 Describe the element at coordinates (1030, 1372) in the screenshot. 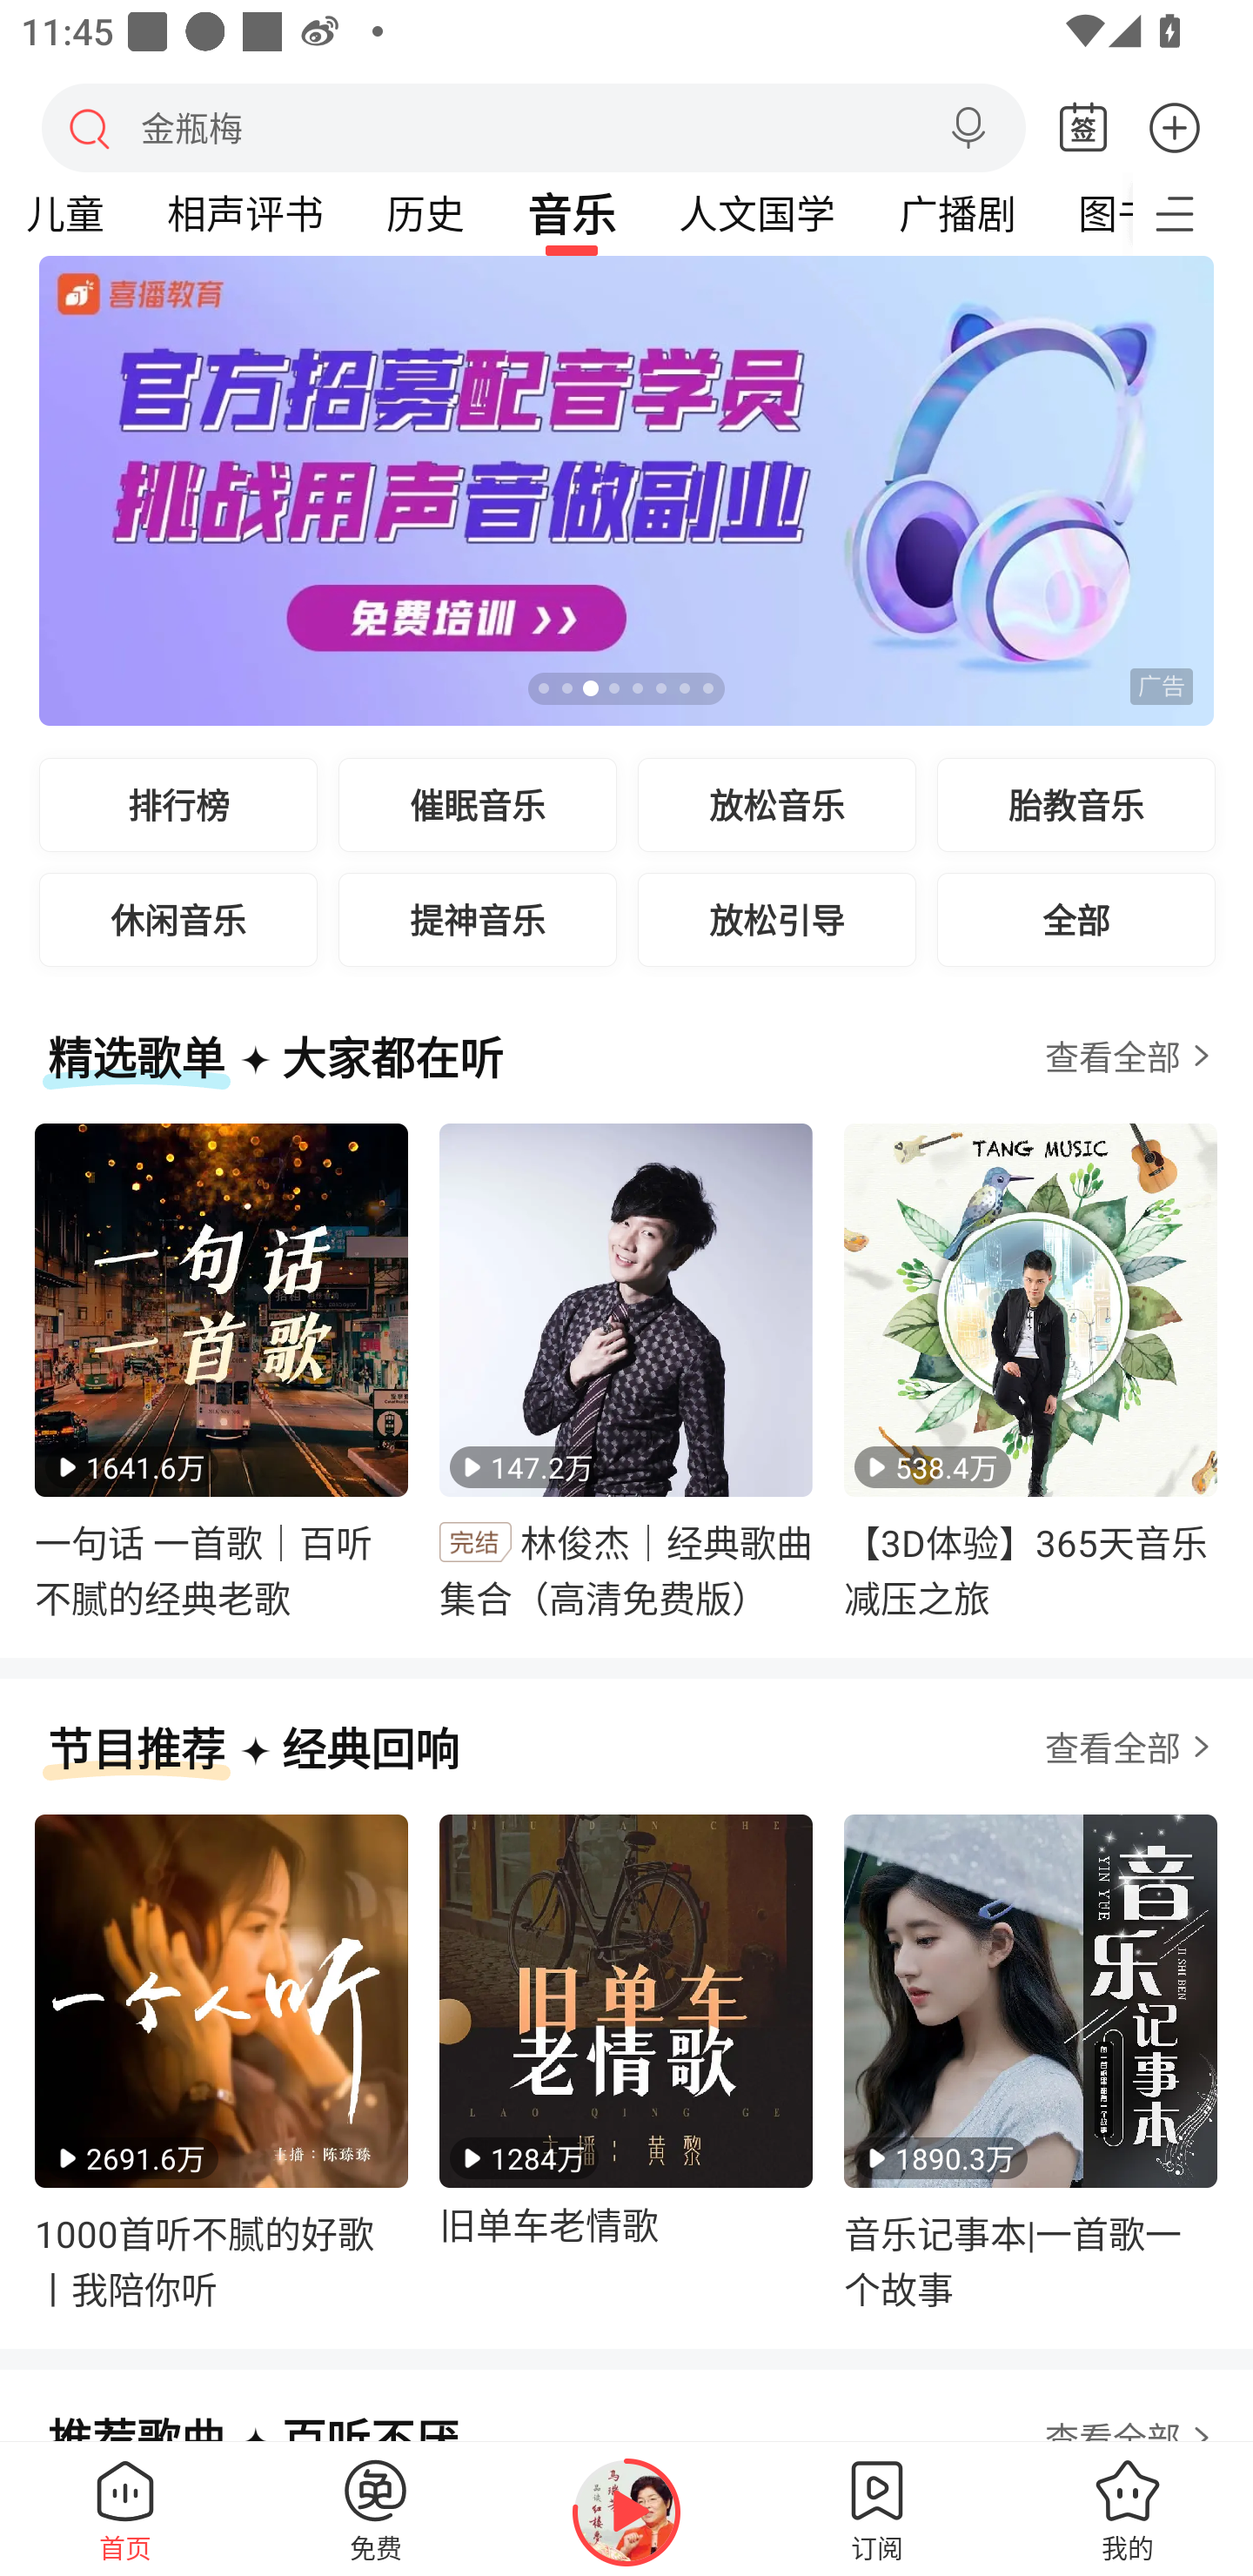

I see `538.4万 【3D体验】365天音乐减压之旅` at that location.